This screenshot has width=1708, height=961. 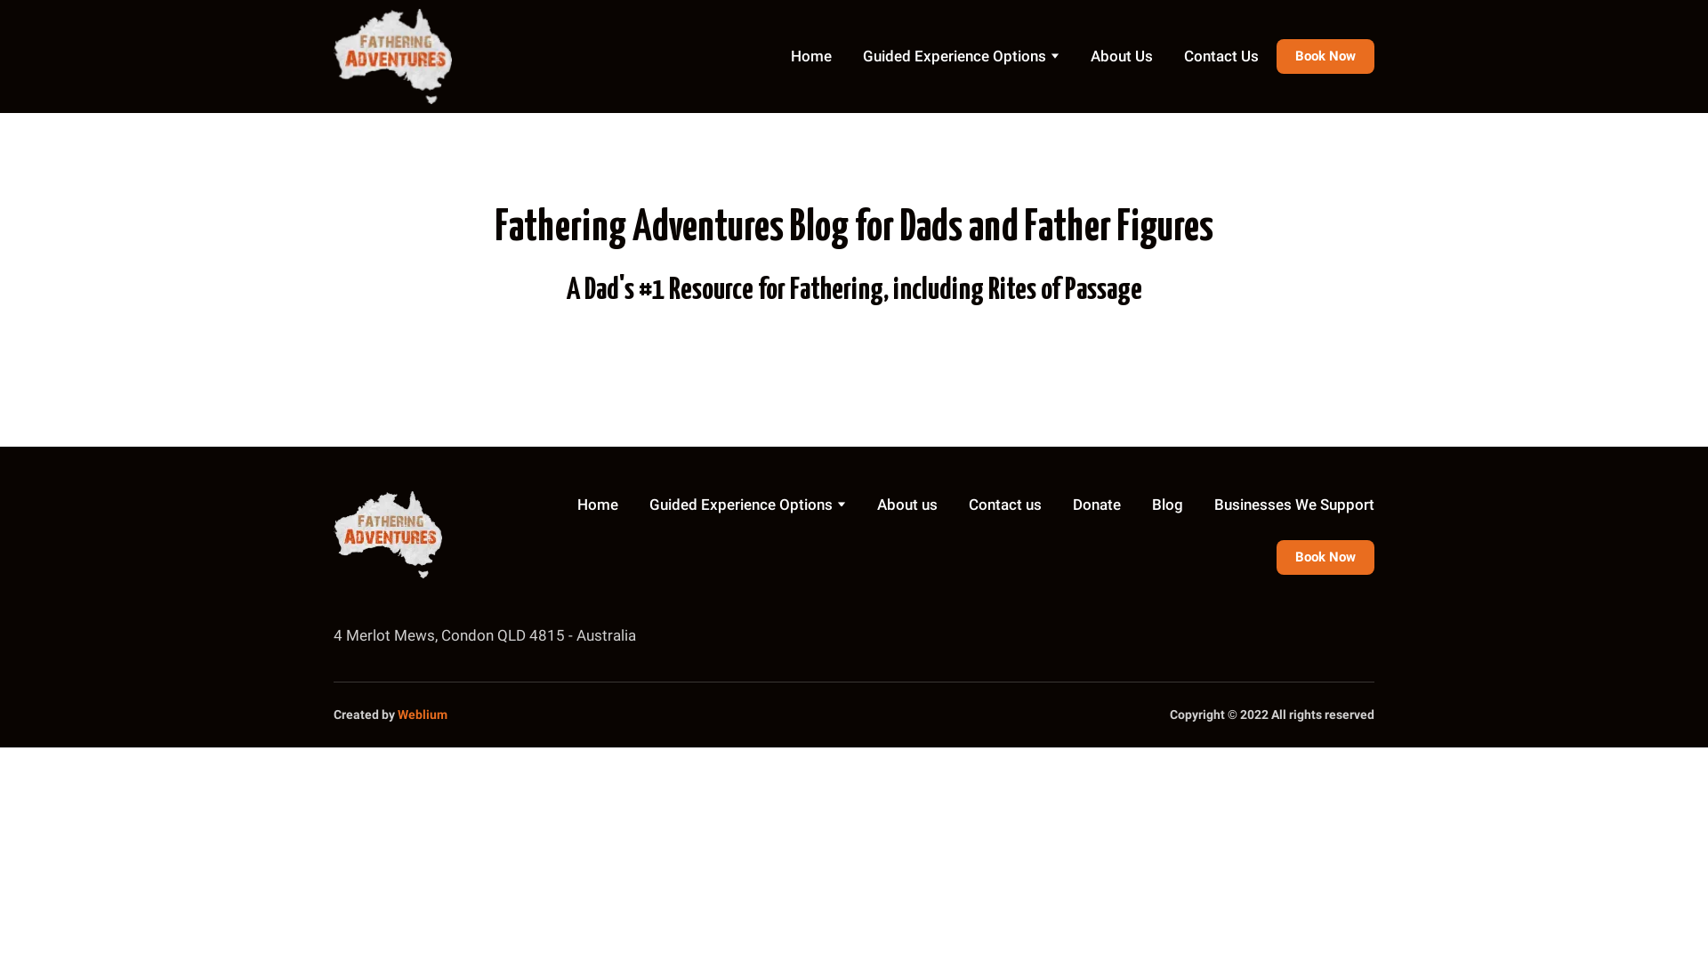 What do you see at coordinates (1325, 57) in the screenshot?
I see `Book Now` at bounding box center [1325, 57].